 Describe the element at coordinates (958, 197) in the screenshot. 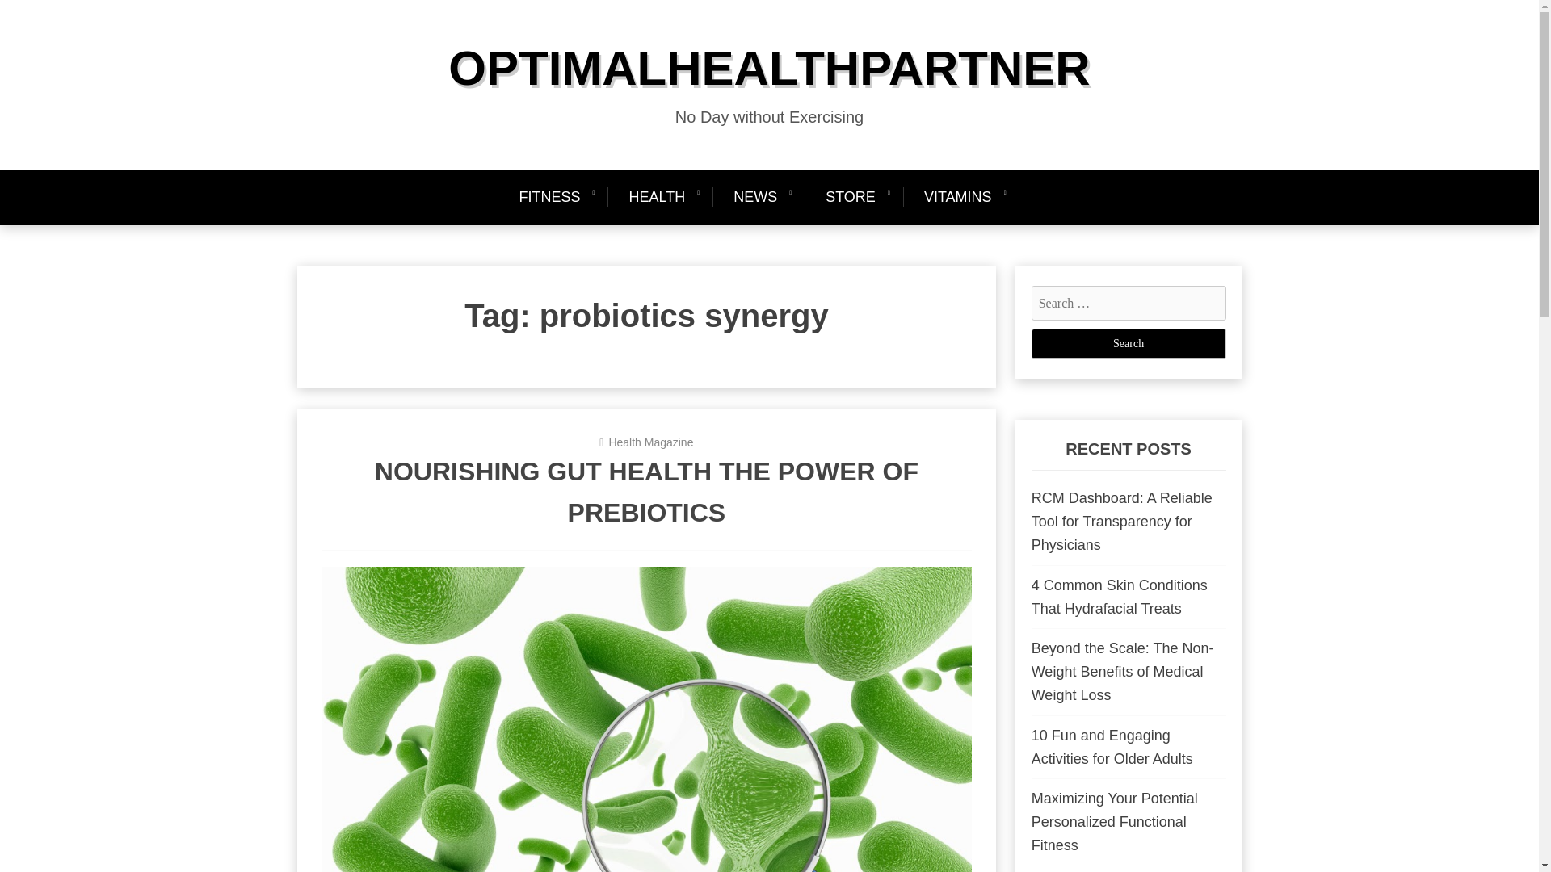

I see `VITAMINS` at that location.